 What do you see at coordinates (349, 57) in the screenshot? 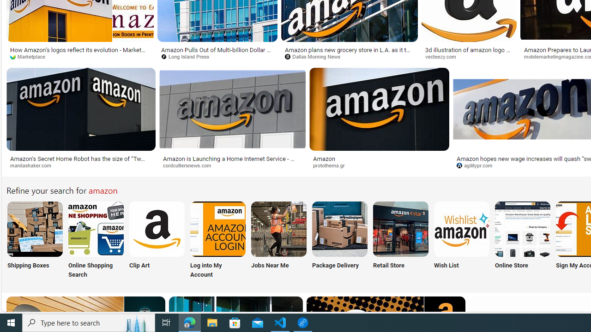
I see `Dallas Morning News` at bounding box center [349, 57].